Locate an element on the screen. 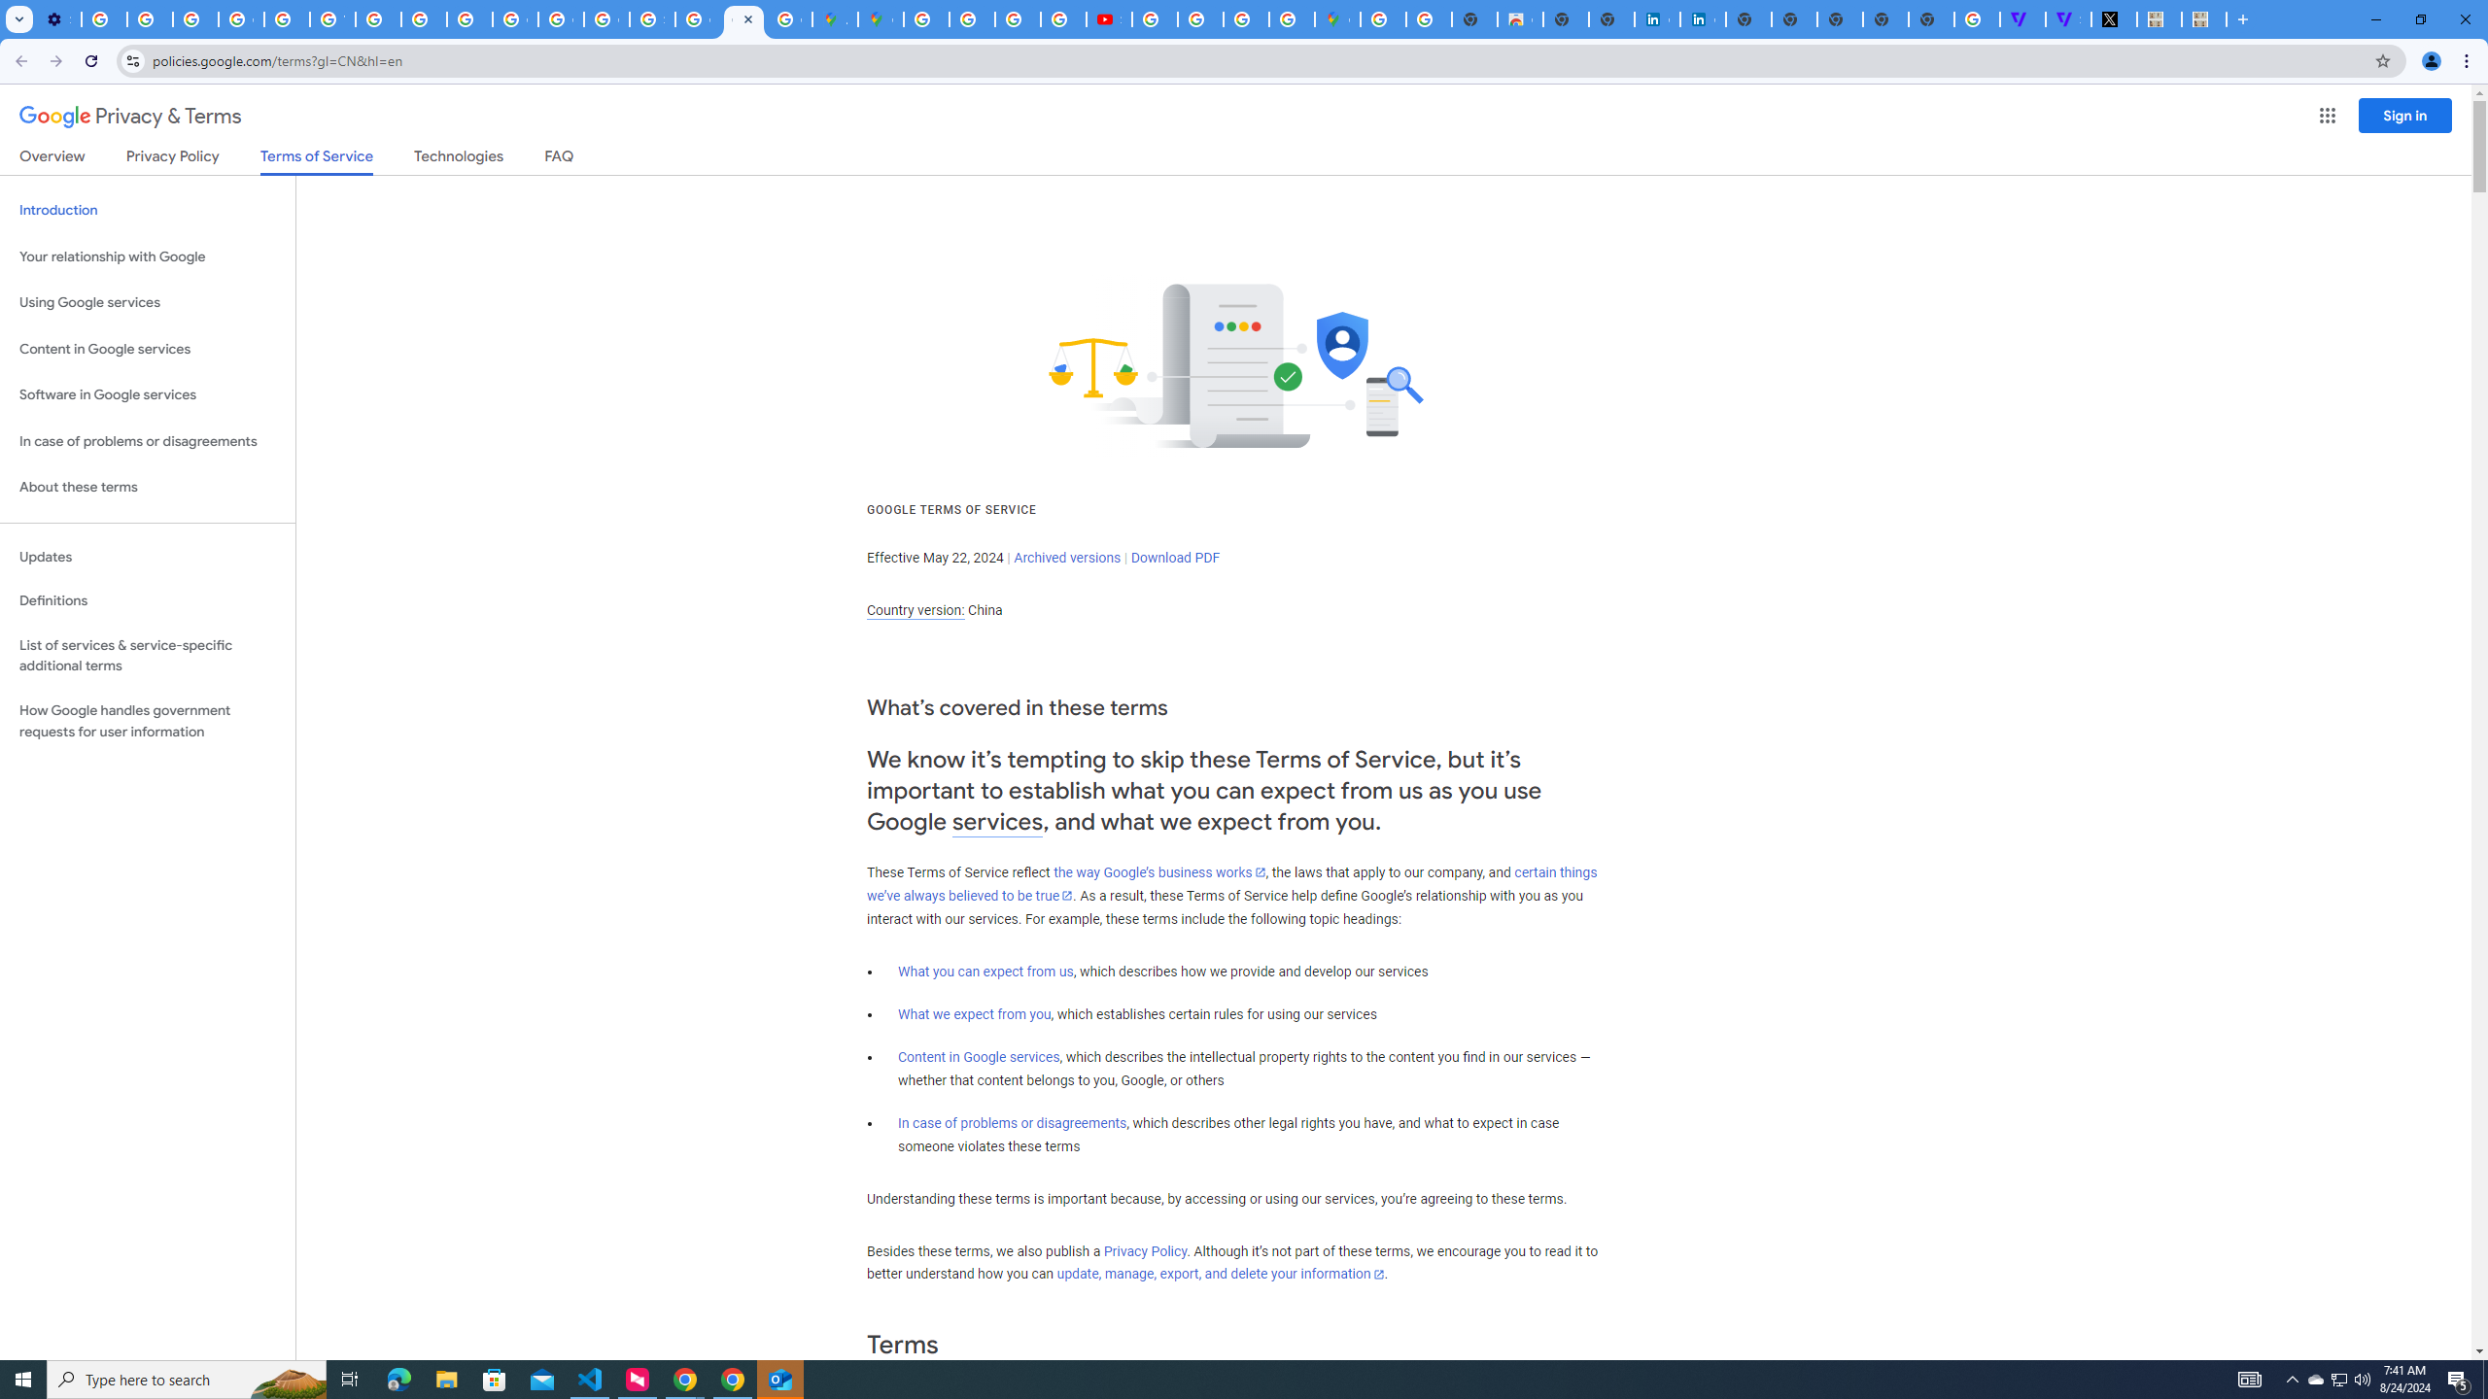  Google Maps is located at coordinates (1337, 19).